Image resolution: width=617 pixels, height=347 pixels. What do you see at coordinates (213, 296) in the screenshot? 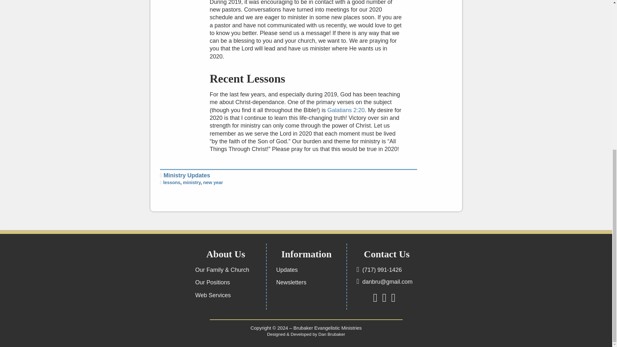
I see `Web Services` at bounding box center [213, 296].